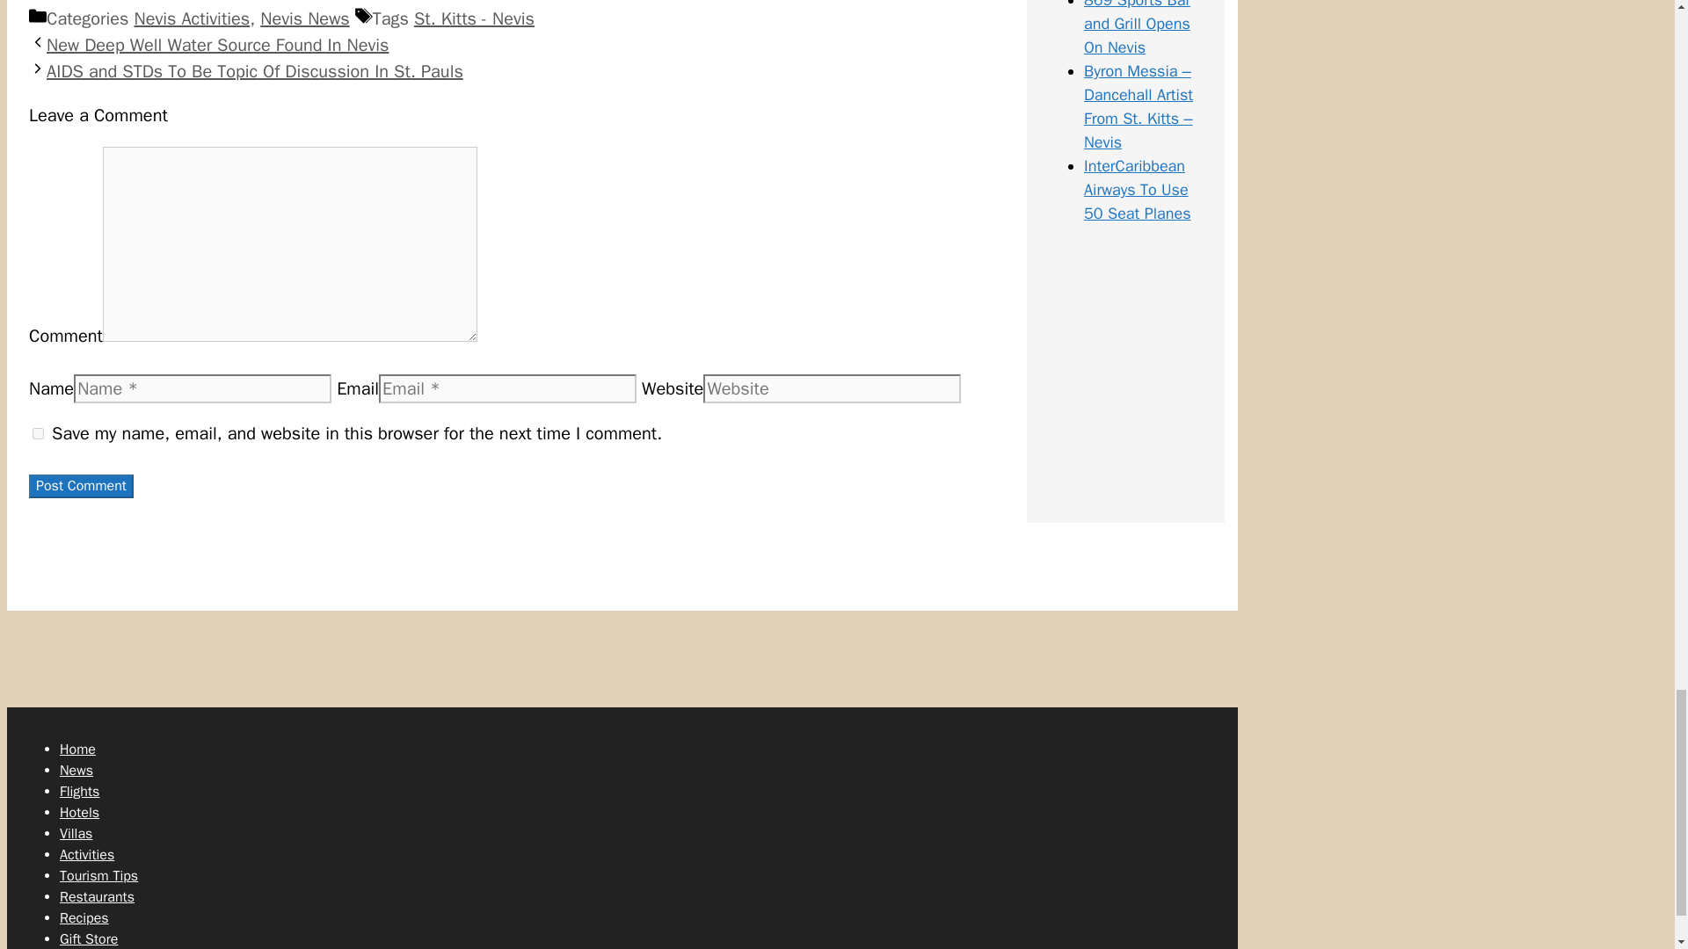  I want to click on St. Kitts - Nevis, so click(474, 18).